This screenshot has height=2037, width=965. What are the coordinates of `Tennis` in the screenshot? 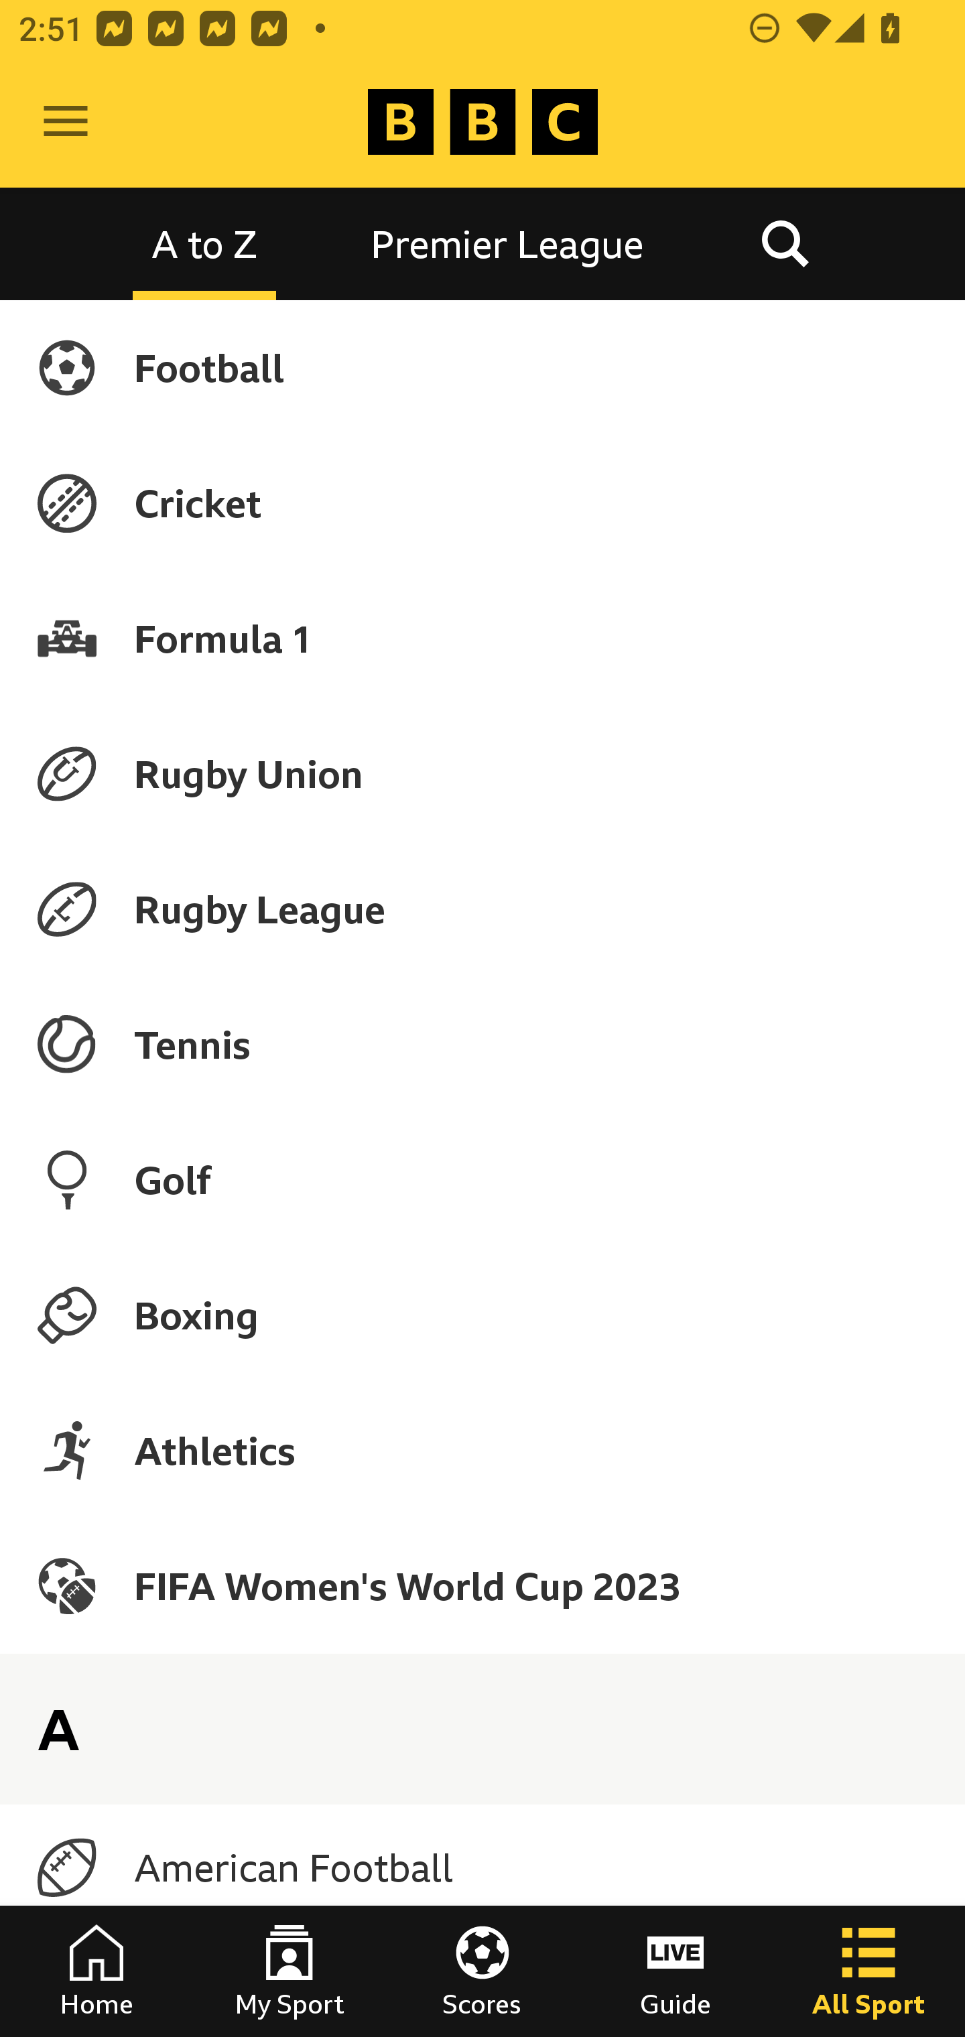 It's located at (482, 1045).